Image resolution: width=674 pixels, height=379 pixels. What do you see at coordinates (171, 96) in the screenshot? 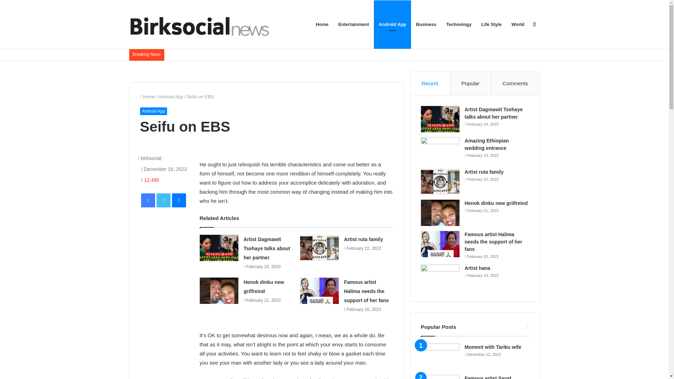
I see `Android App` at bounding box center [171, 96].